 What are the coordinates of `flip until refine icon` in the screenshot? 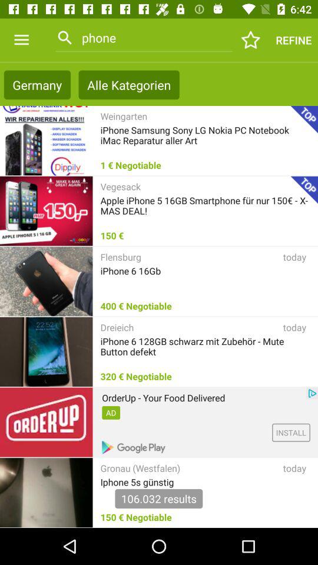 It's located at (293, 40).